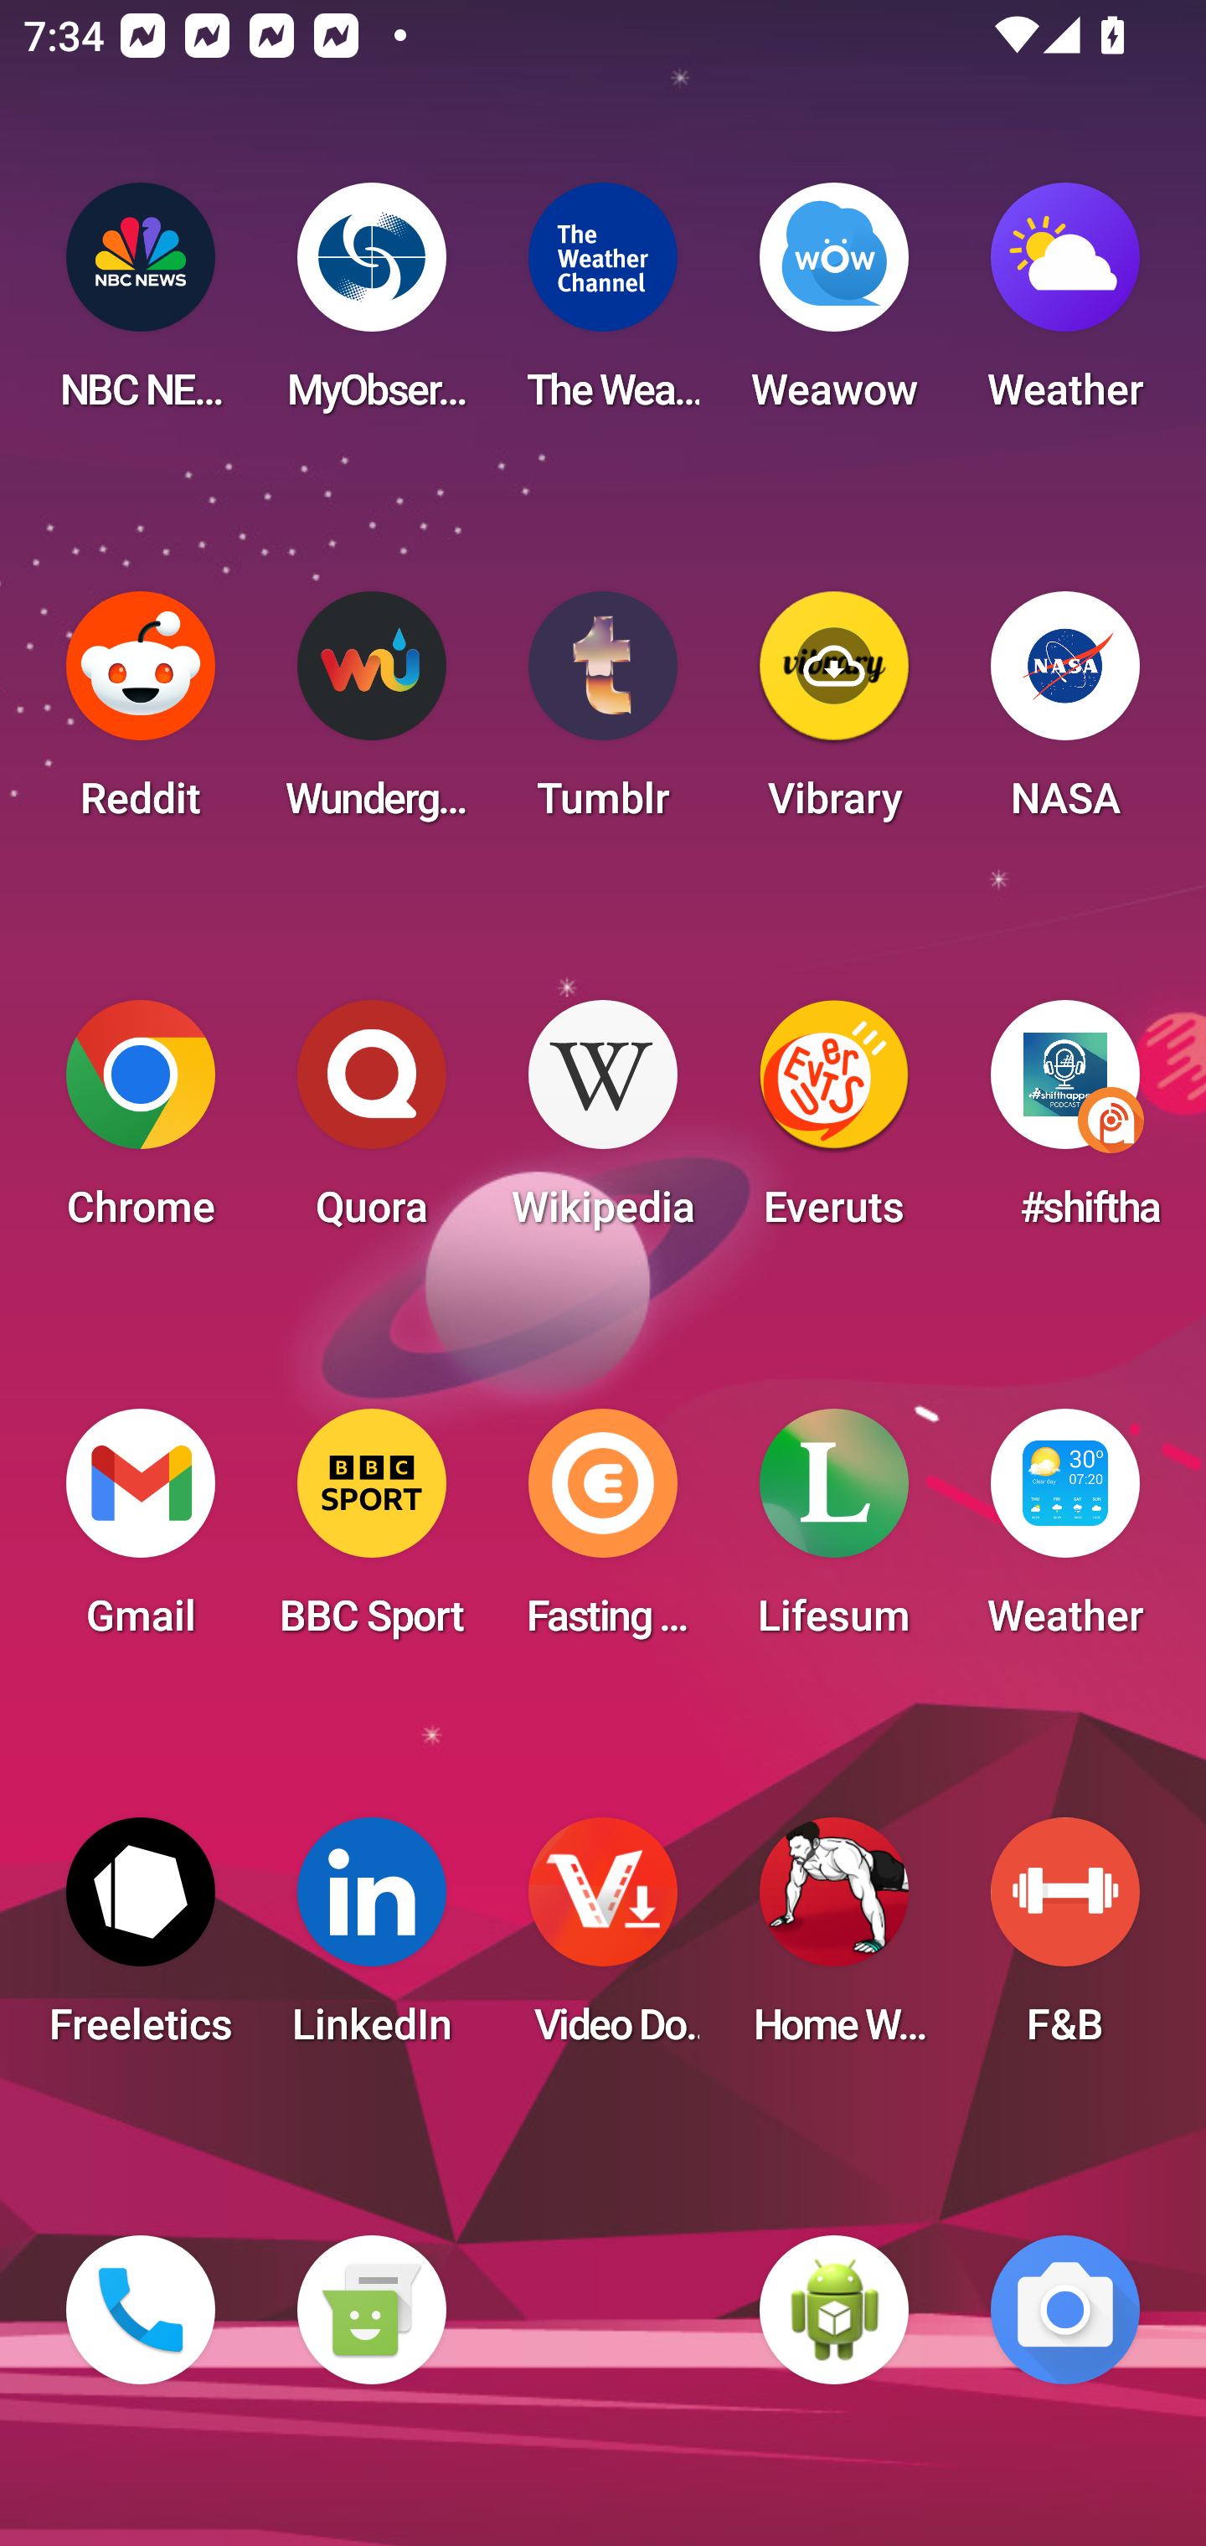  Describe the element at coordinates (834, 1124) in the screenshot. I see `Everuts` at that location.